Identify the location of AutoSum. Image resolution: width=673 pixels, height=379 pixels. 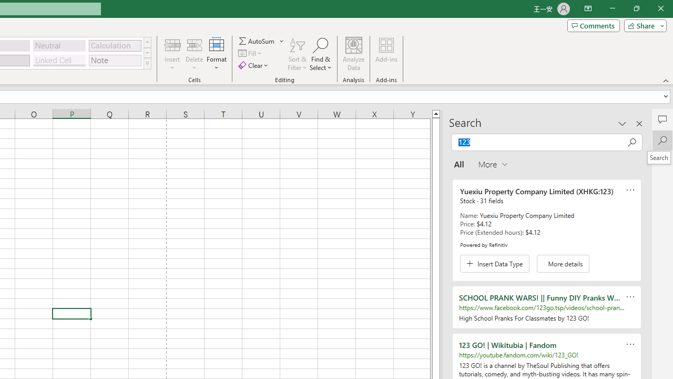
(262, 41).